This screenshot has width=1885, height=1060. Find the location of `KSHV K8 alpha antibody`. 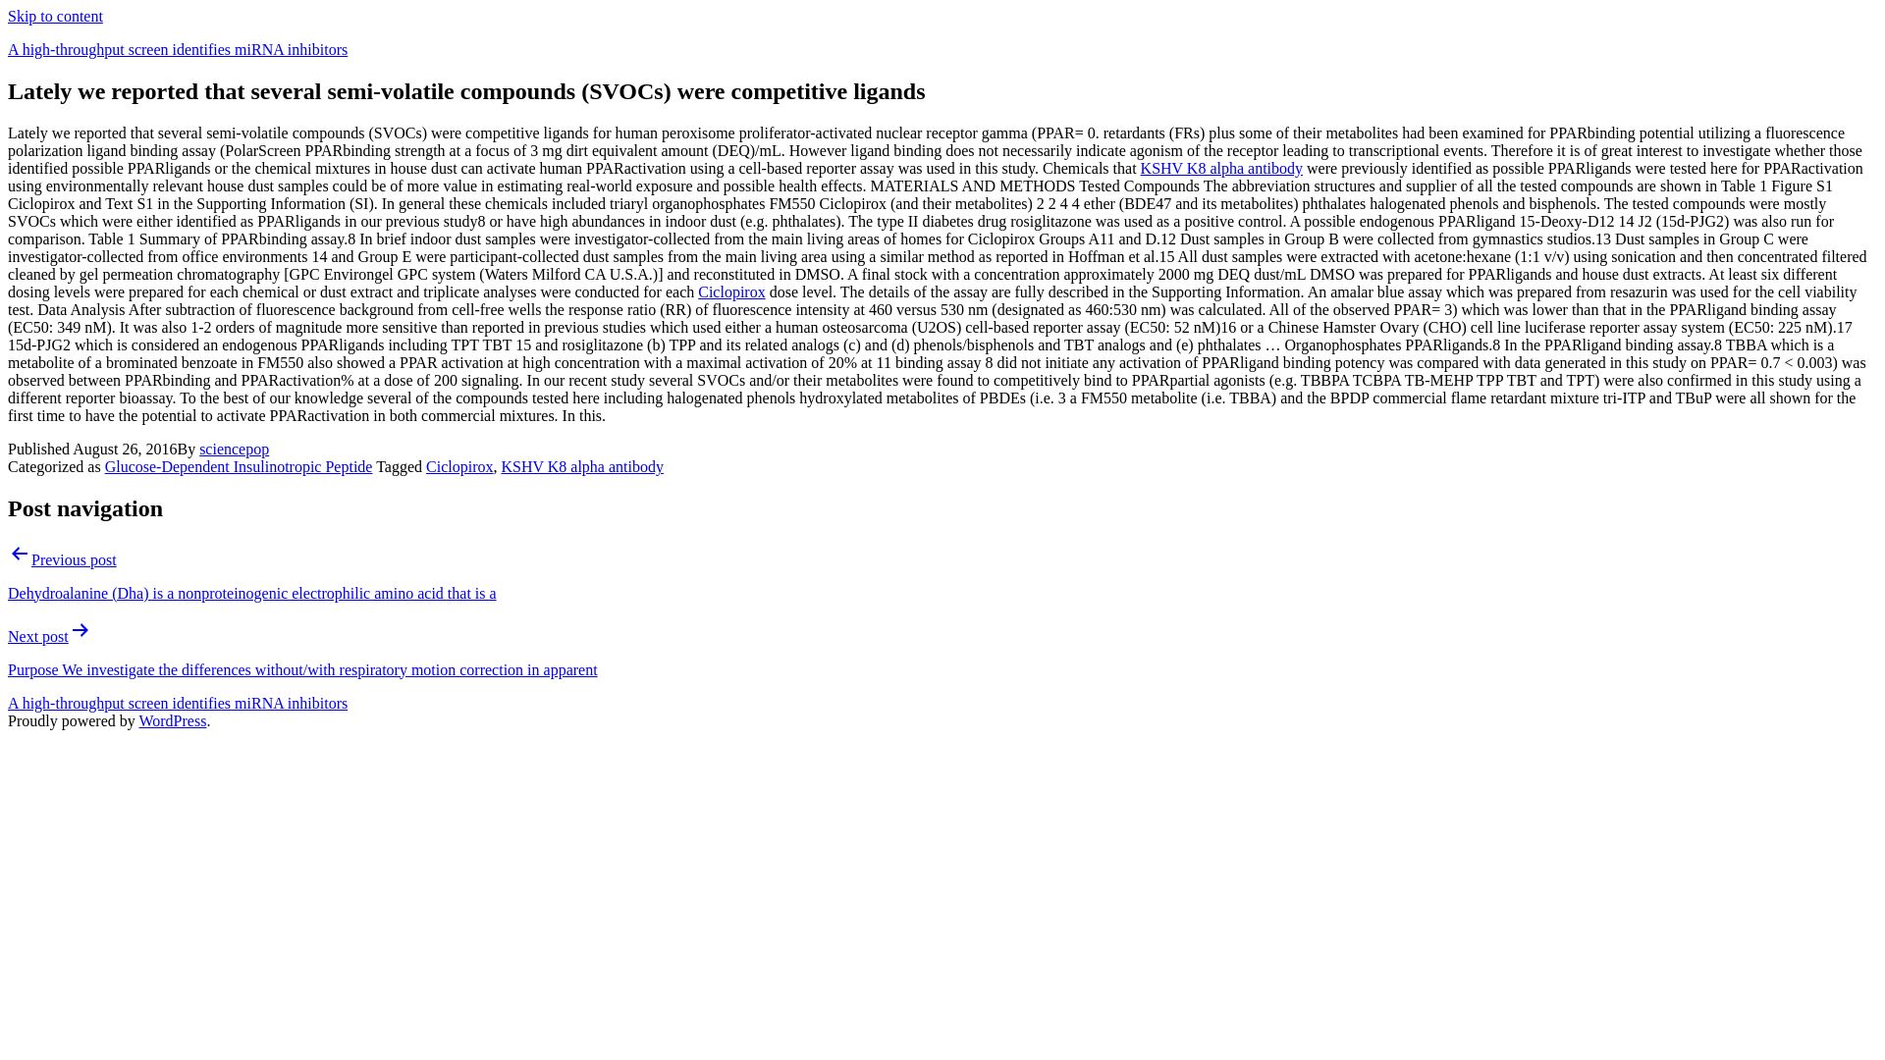

KSHV K8 alpha antibody is located at coordinates (581, 465).